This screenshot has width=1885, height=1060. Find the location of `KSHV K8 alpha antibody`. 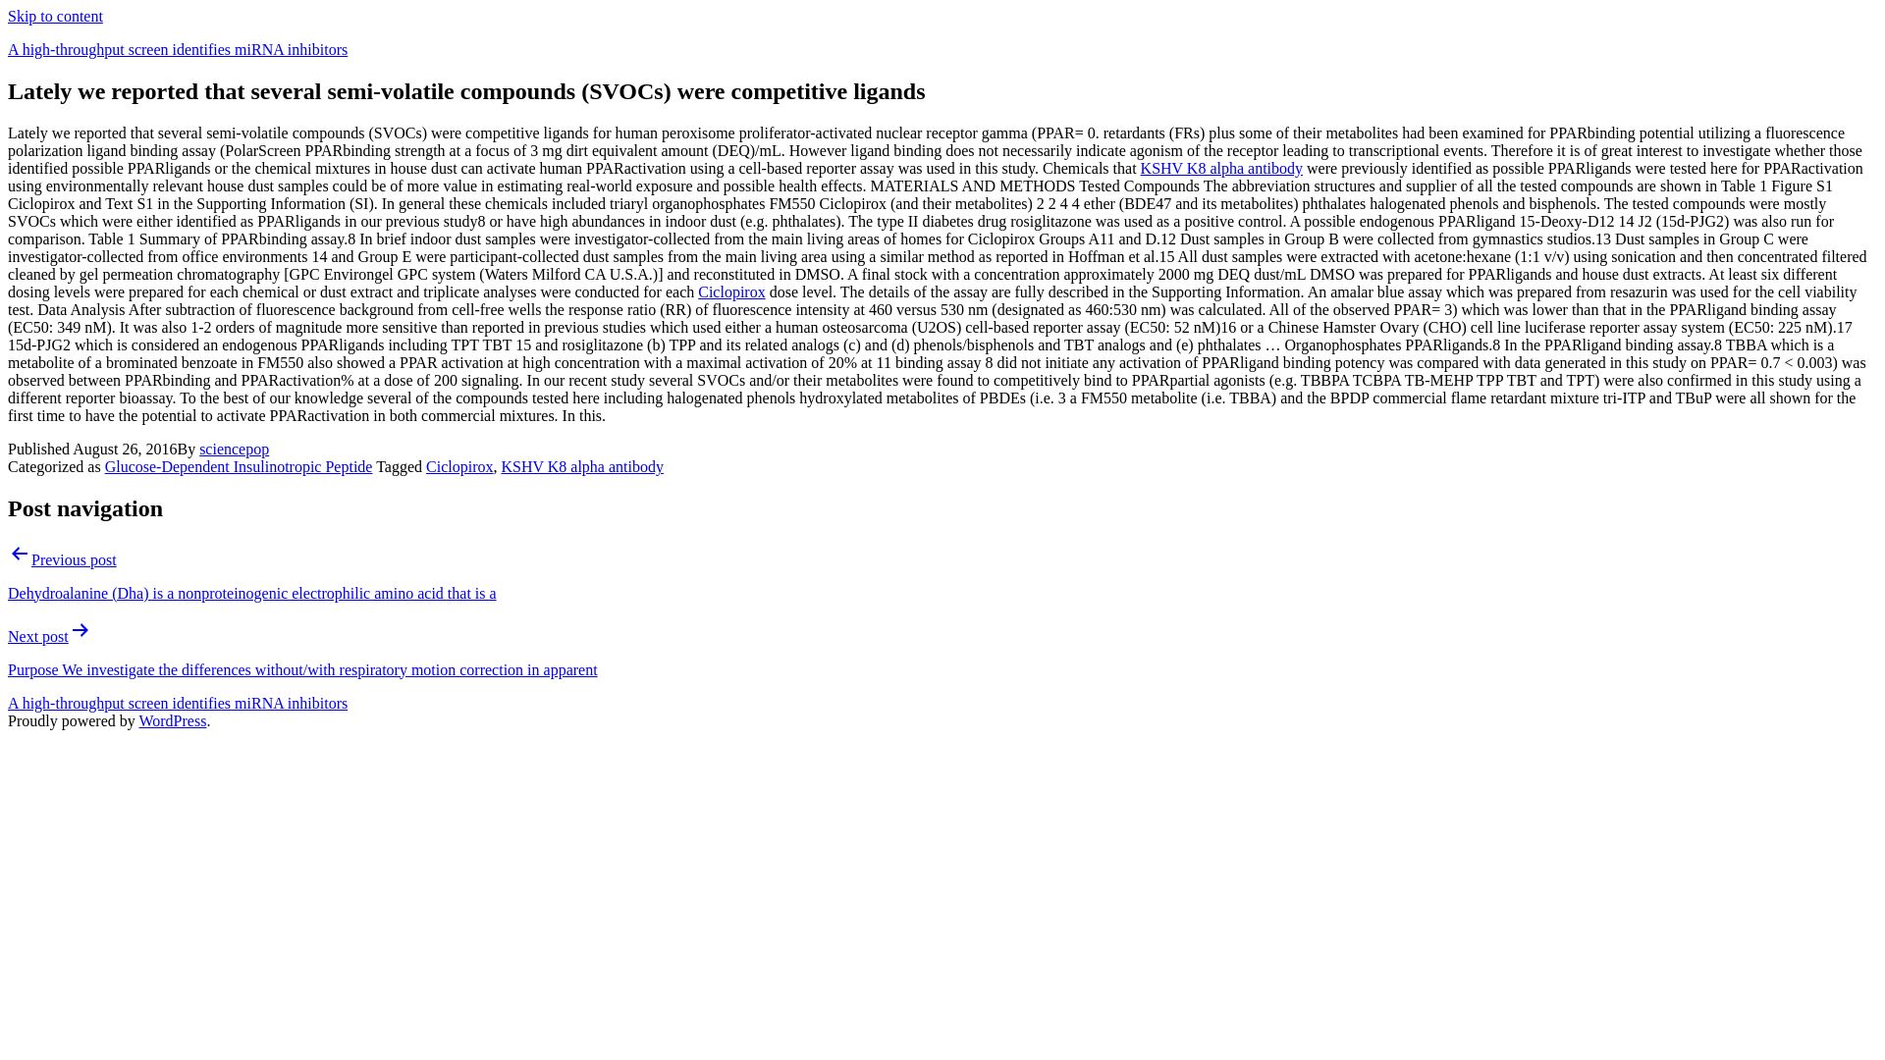

KSHV K8 alpha antibody is located at coordinates (581, 465).